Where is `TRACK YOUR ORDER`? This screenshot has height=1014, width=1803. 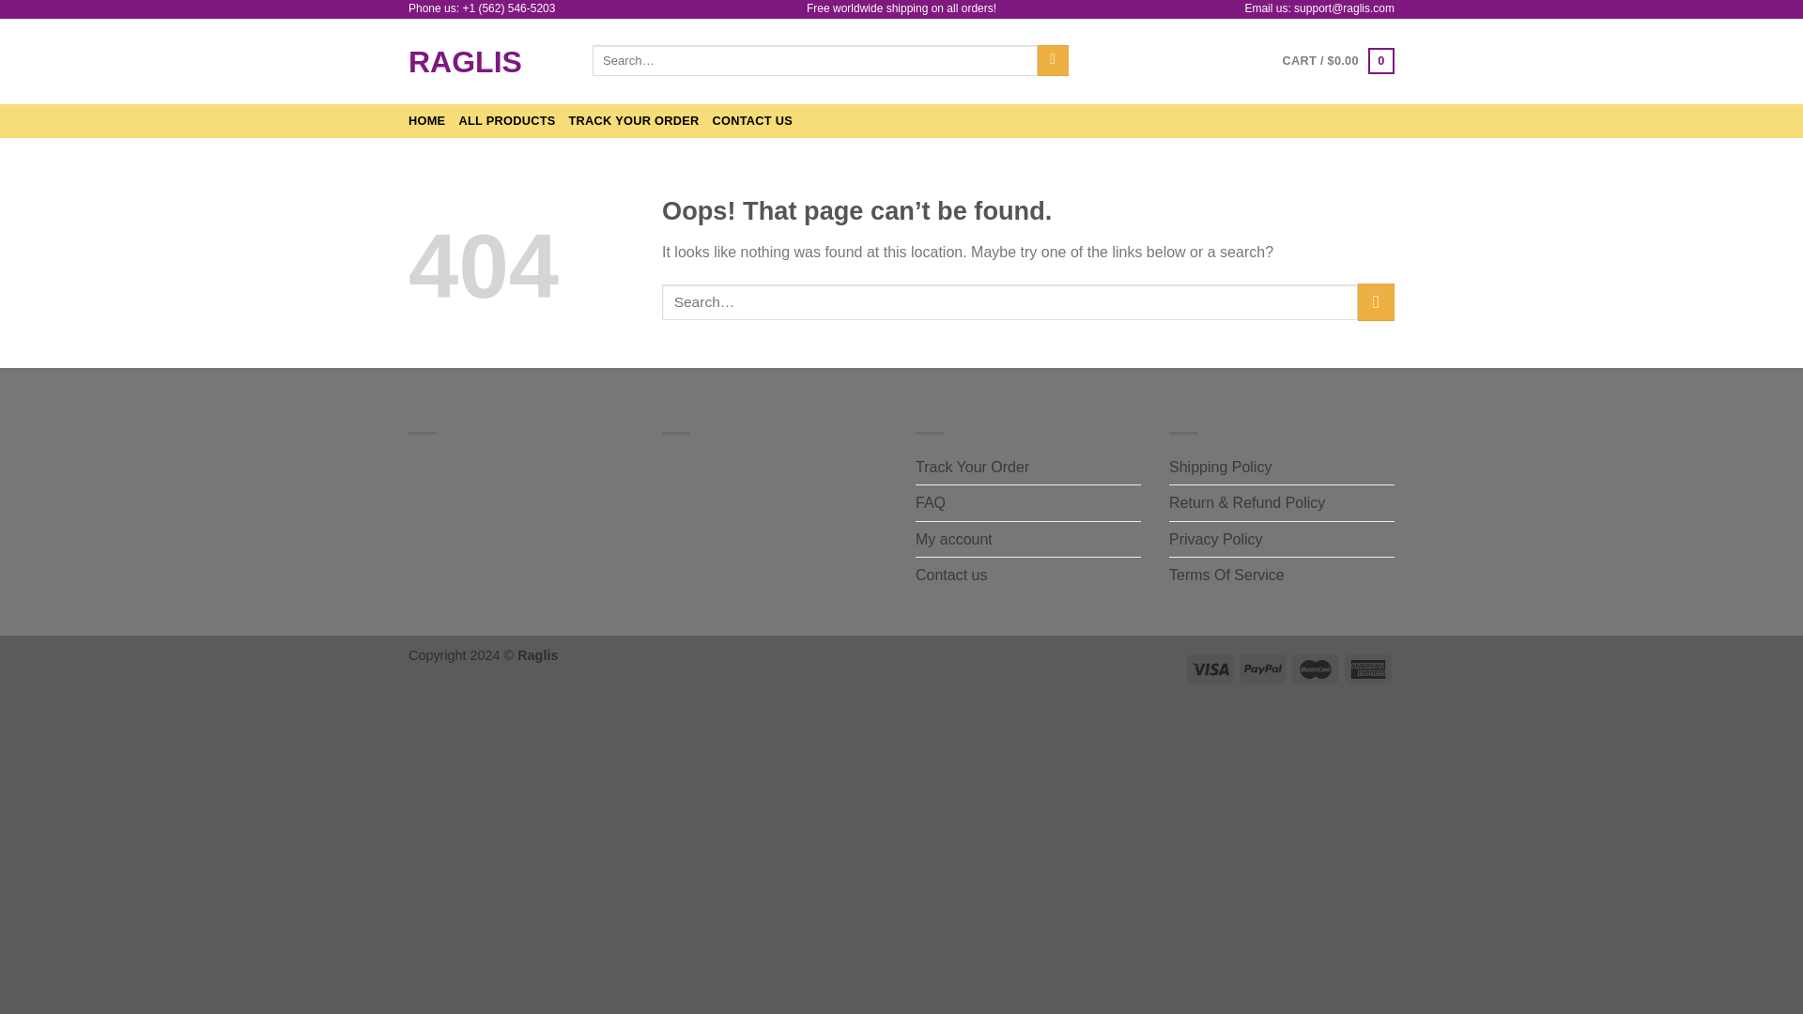 TRACK YOUR ORDER is located at coordinates (634, 120).